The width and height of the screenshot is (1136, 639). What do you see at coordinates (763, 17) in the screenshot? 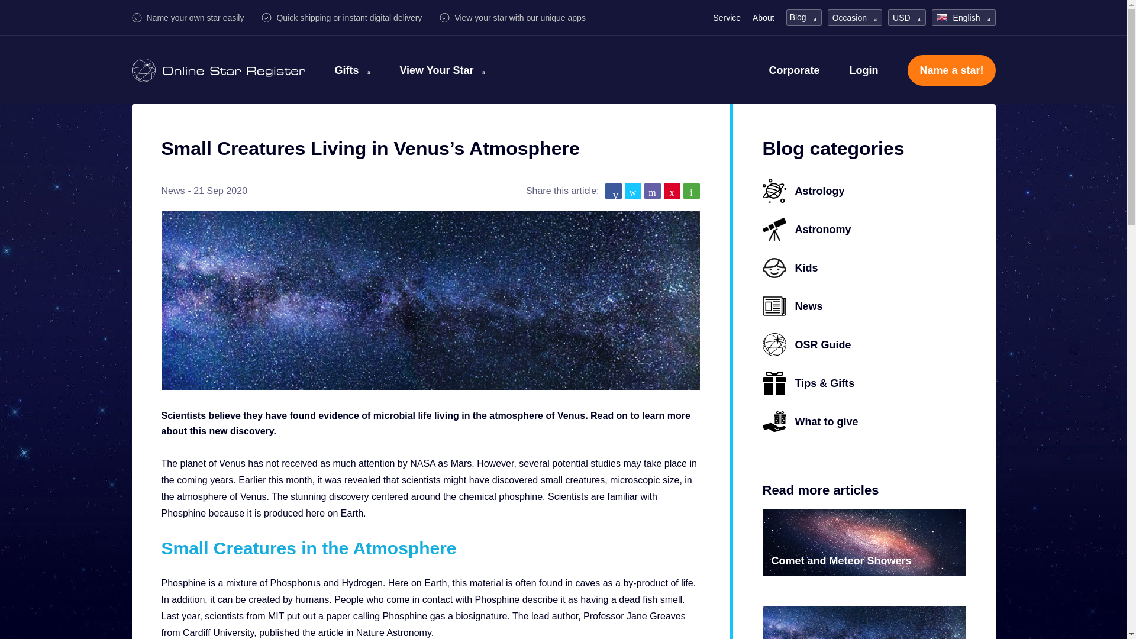
I see `About` at bounding box center [763, 17].